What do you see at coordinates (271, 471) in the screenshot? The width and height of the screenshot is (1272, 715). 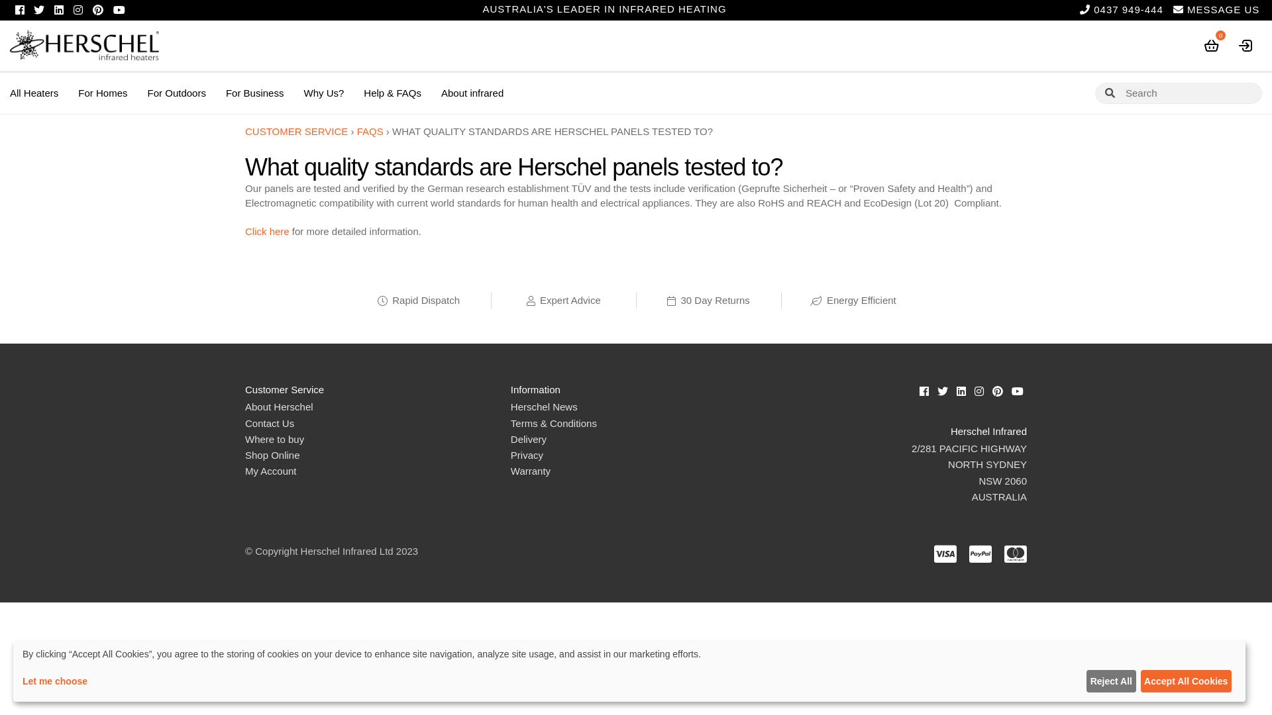 I see `My Account` at bounding box center [271, 471].